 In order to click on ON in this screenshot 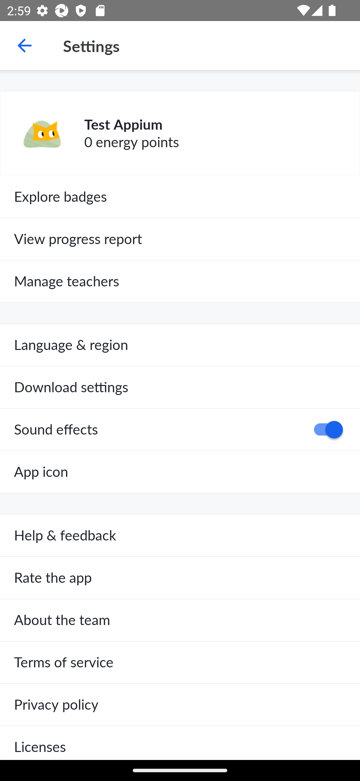, I will do `click(325, 430)`.